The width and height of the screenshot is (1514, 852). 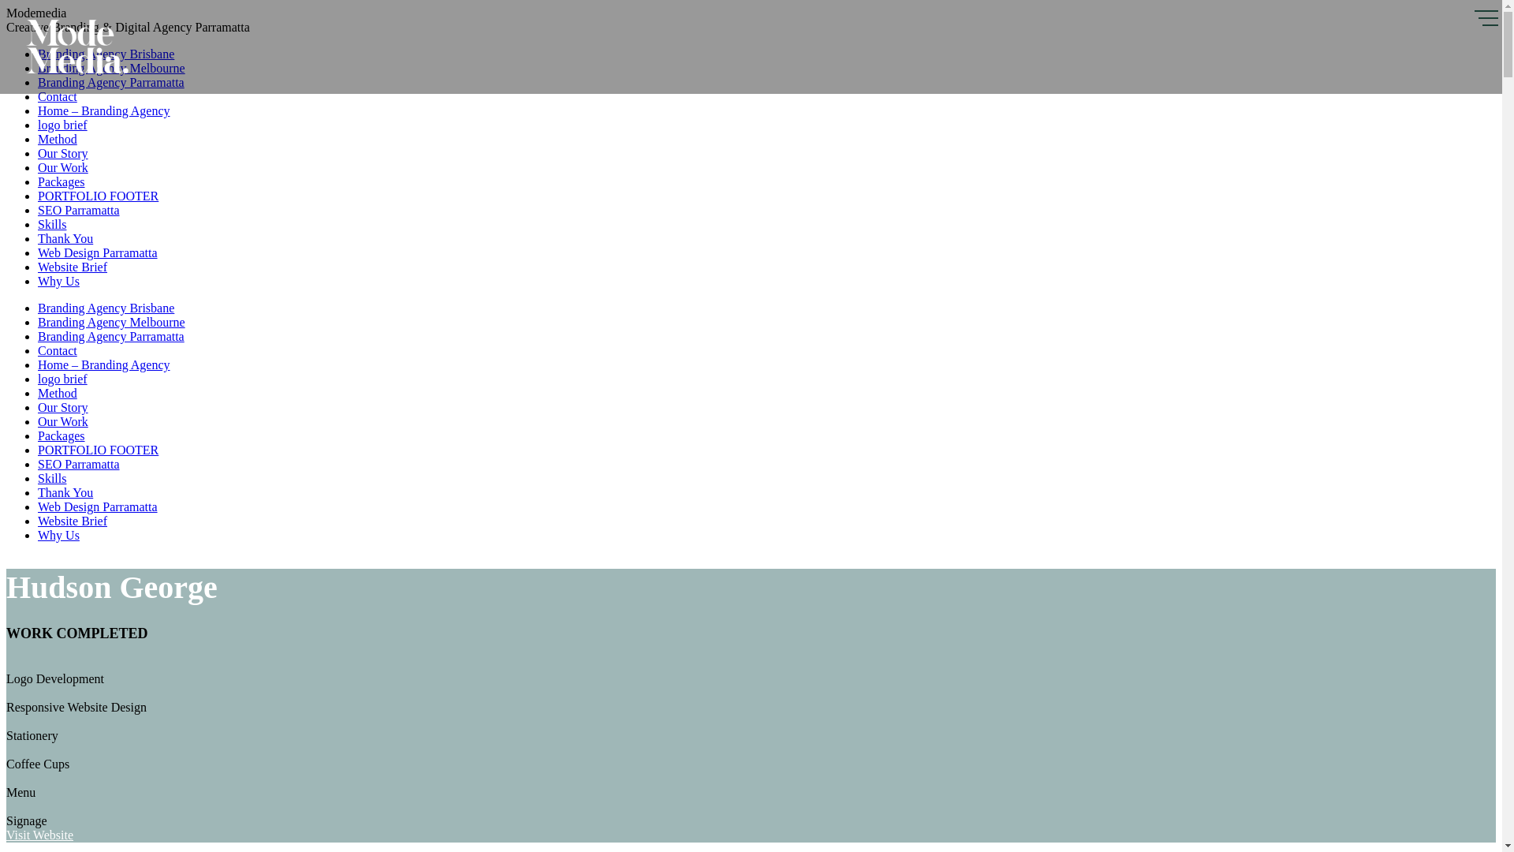 What do you see at coordinates (58, 350) in the screenshot?
I see `Contact` at bounding box center [58, 350].